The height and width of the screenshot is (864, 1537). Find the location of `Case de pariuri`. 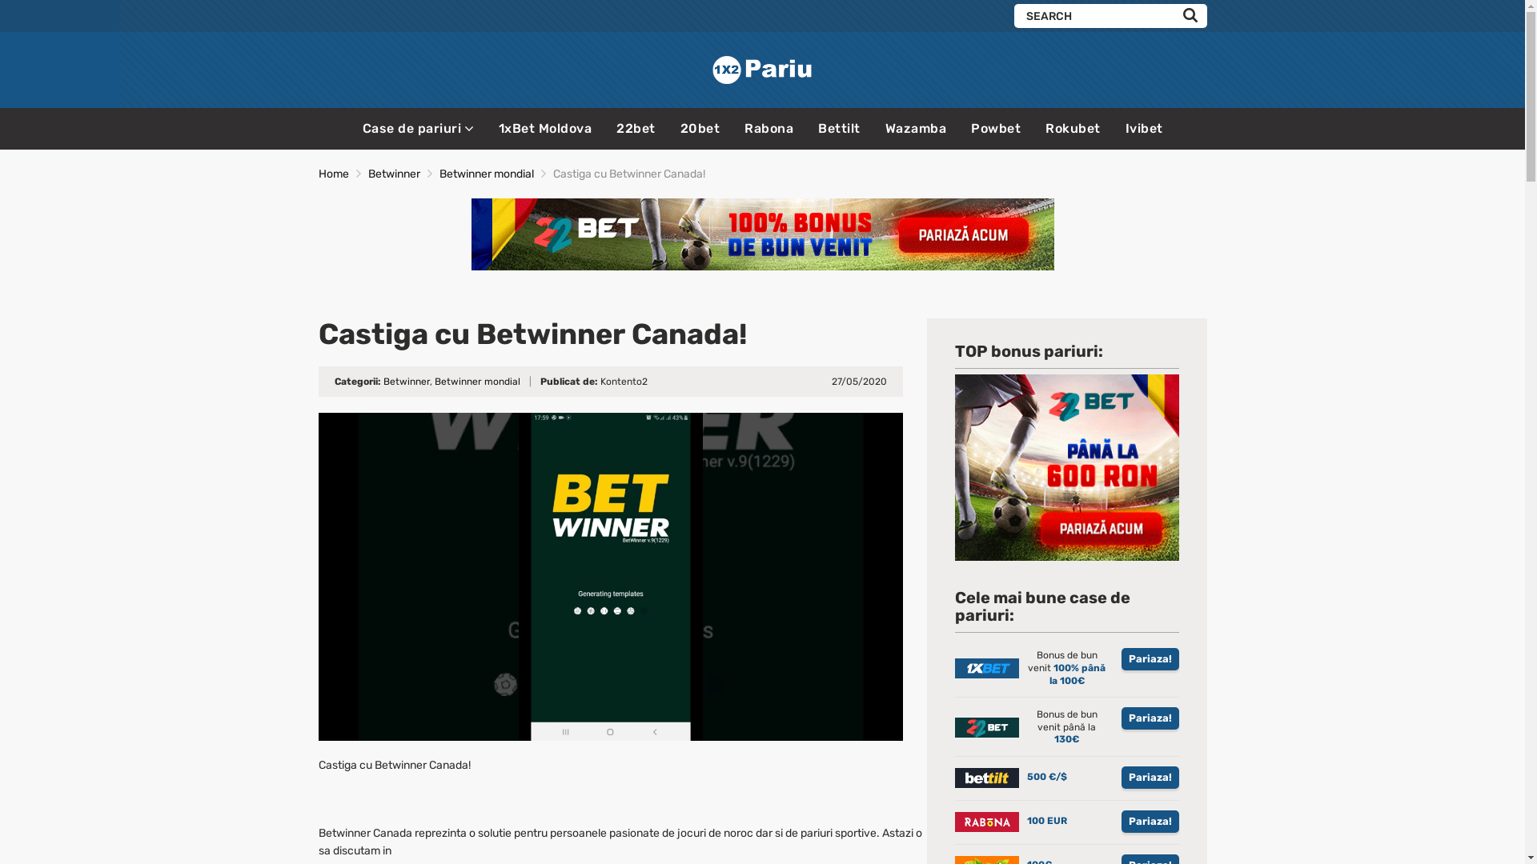

Case de pariuri is located at coordinates (418, 128).